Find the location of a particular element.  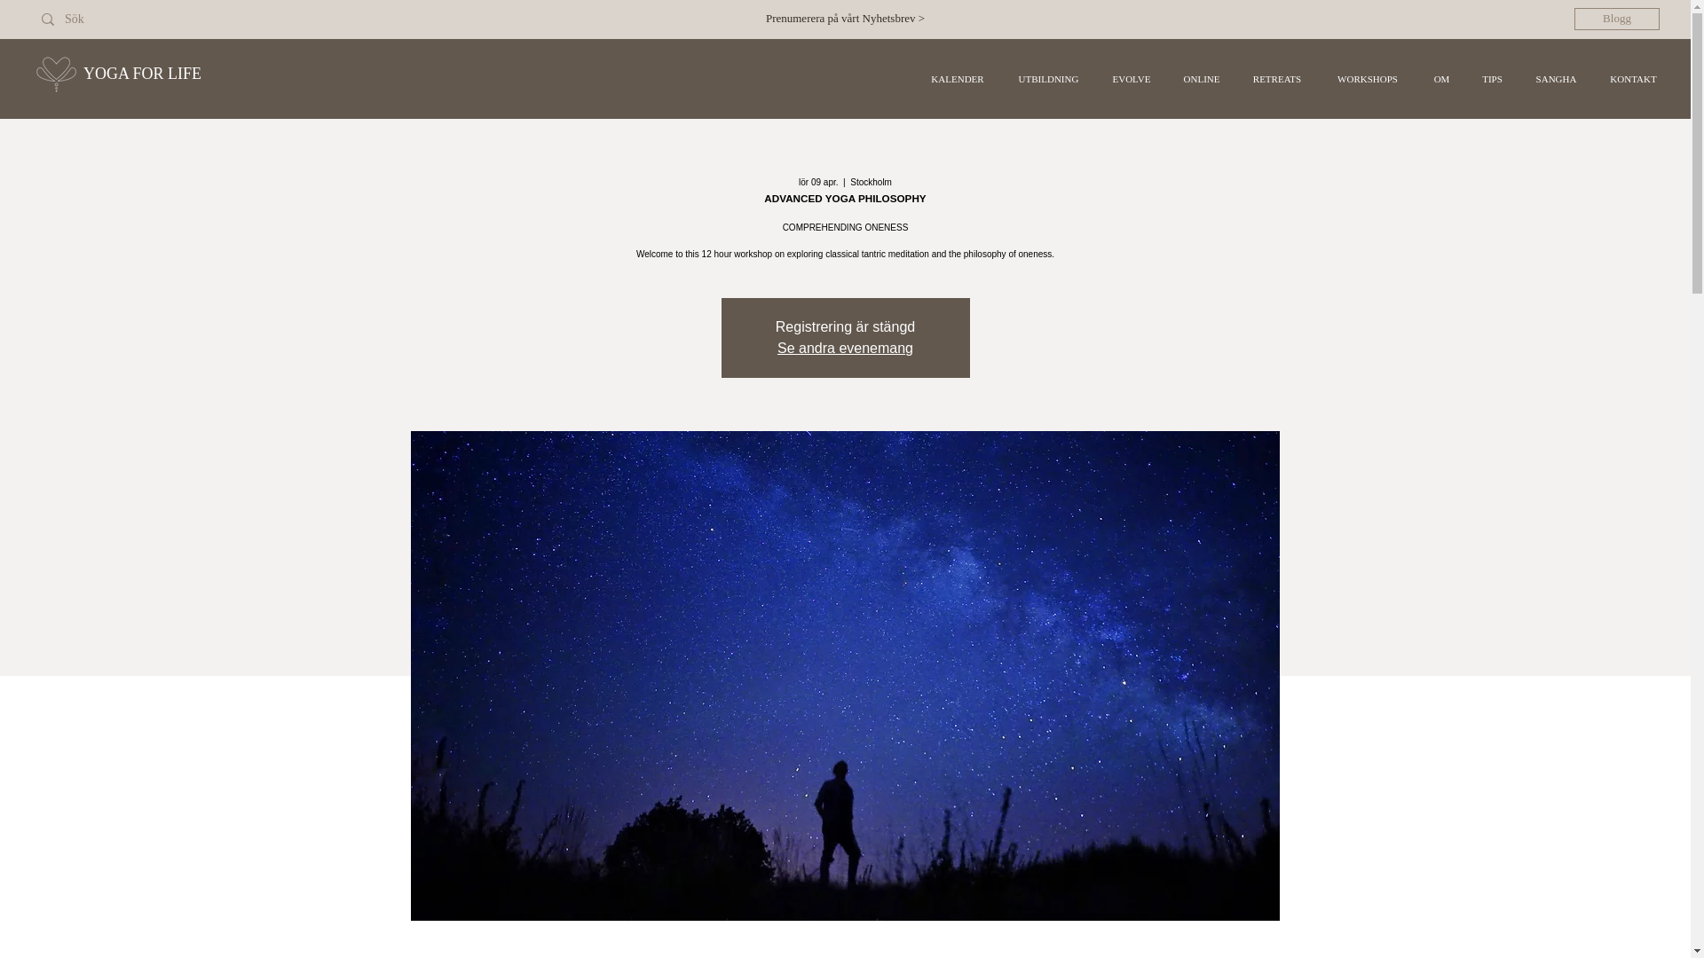

SANGHA is located at coordinates (1555, 78).